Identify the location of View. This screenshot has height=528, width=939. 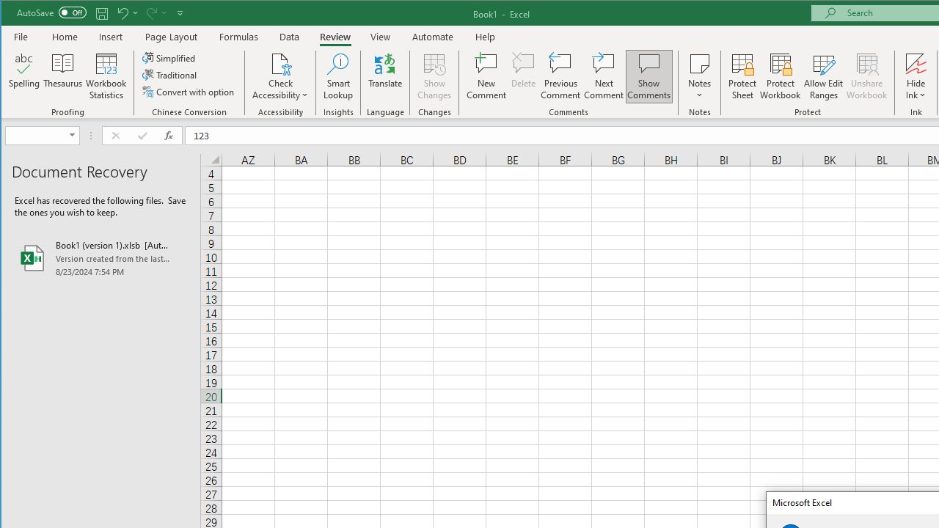
(380, 37).